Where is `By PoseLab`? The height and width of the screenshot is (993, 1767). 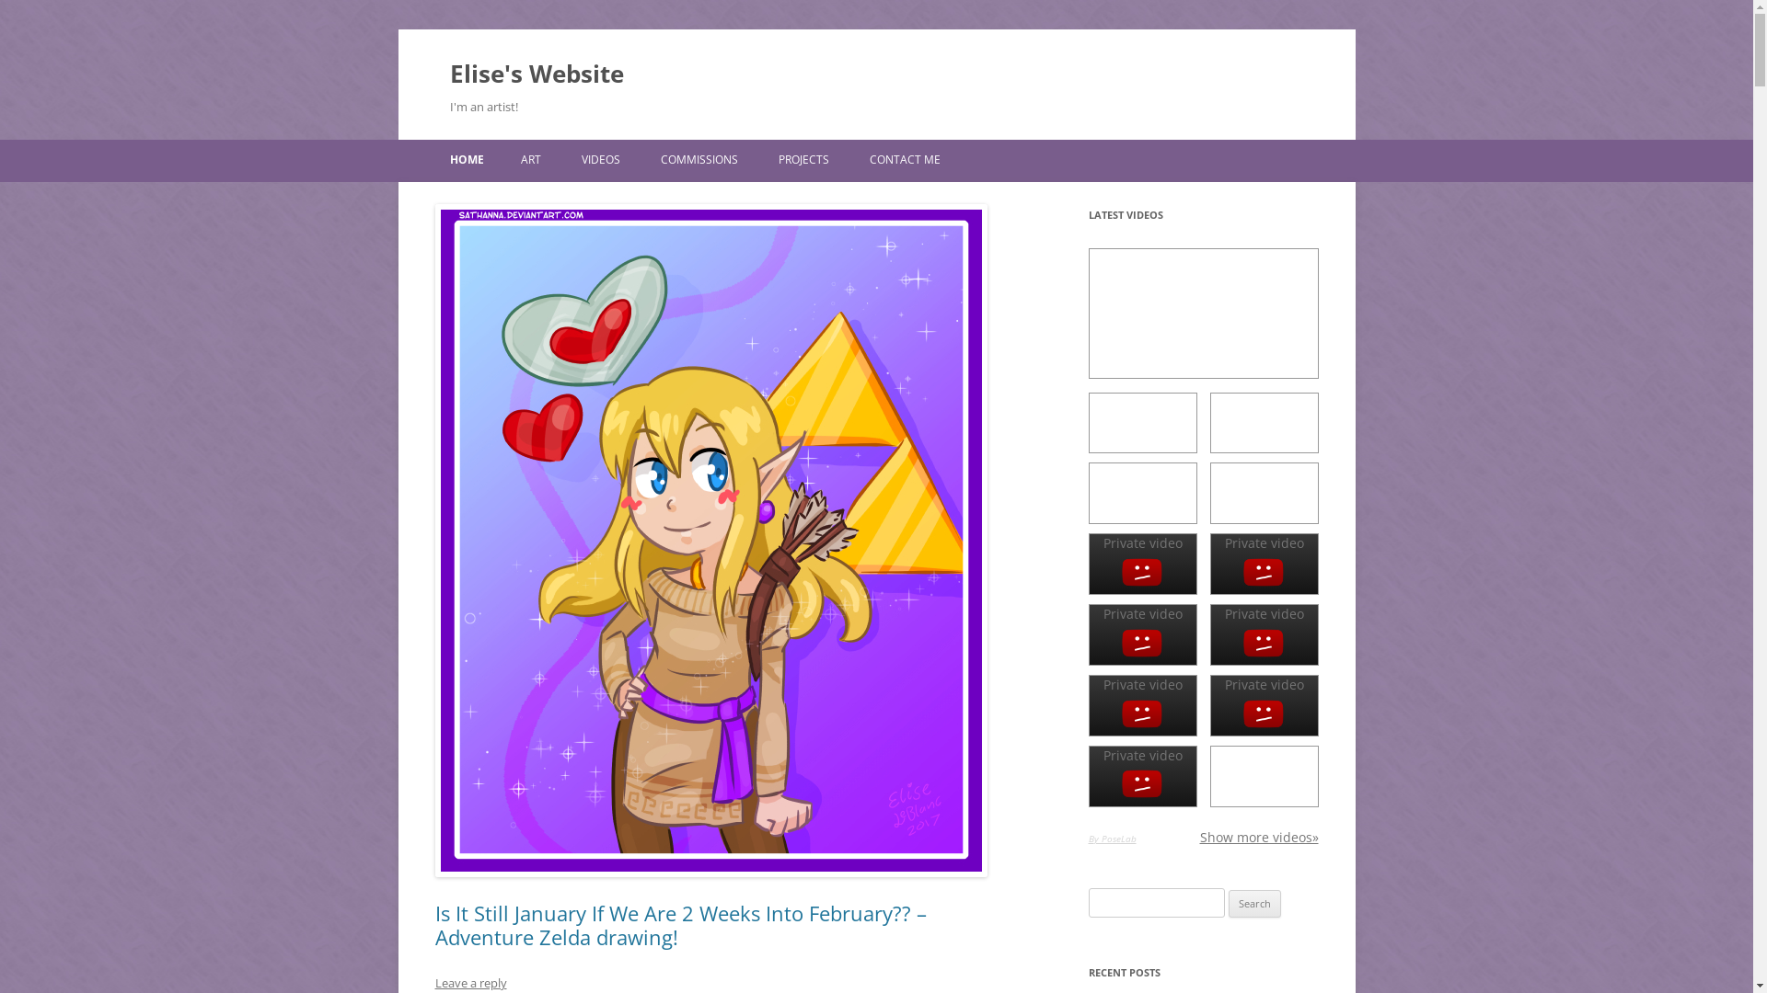 By PoseLab is located at coordinates (1112, 839).